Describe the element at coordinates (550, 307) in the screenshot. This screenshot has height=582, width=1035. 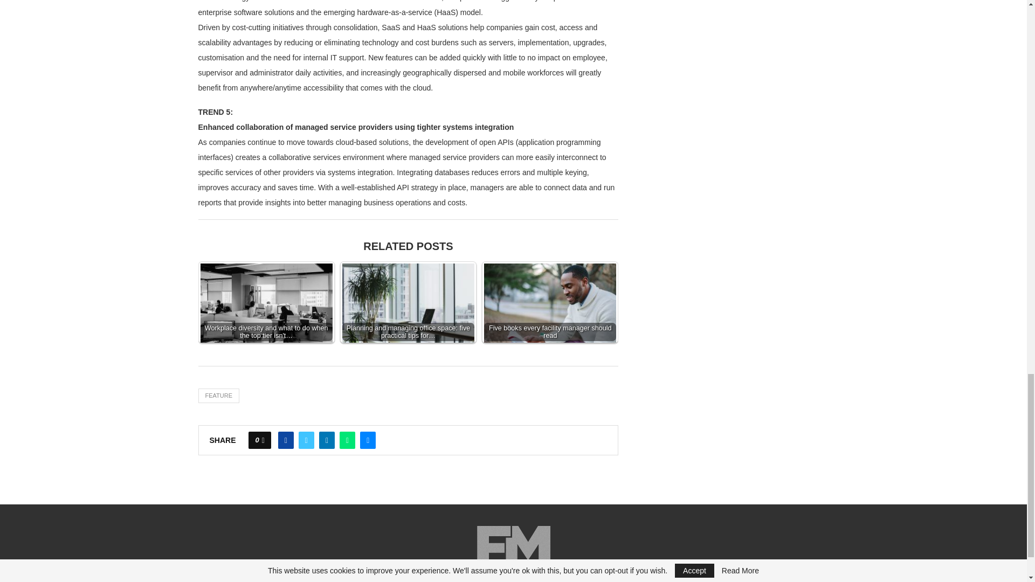
I see `Five books every facility manager should read` at that location.